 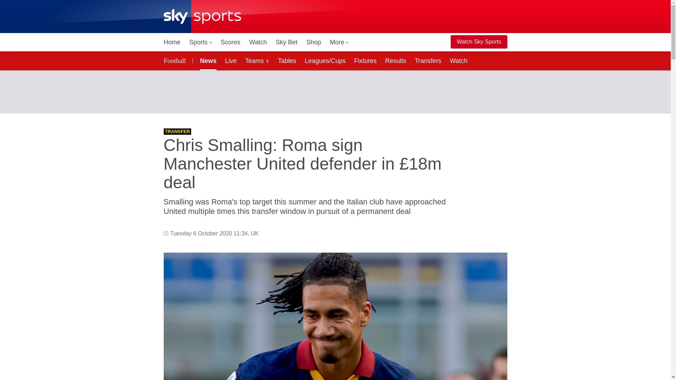 I want to click on Sports, so click(x=201, y=42).